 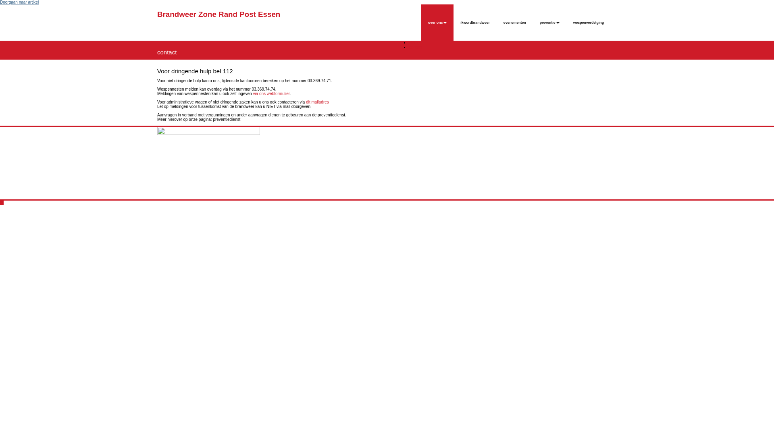 What do you see at coordinates (437, 23) in the screenshot?
I see `over ons` at bounding box center [437, 23].